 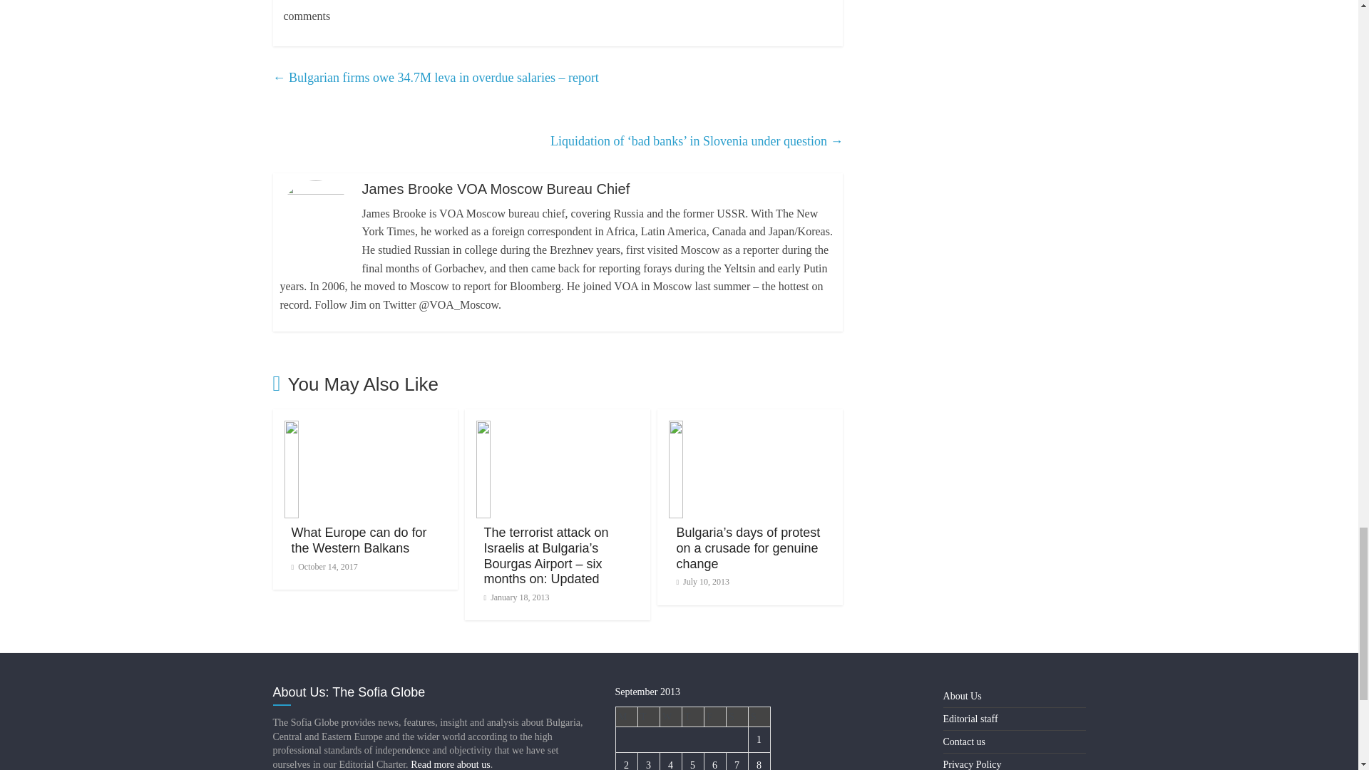 What do you see at coordinates (364, 429) in the screenshot?
I see `What Europe can do for the Western Balkans` at bounding box center [364, 429].